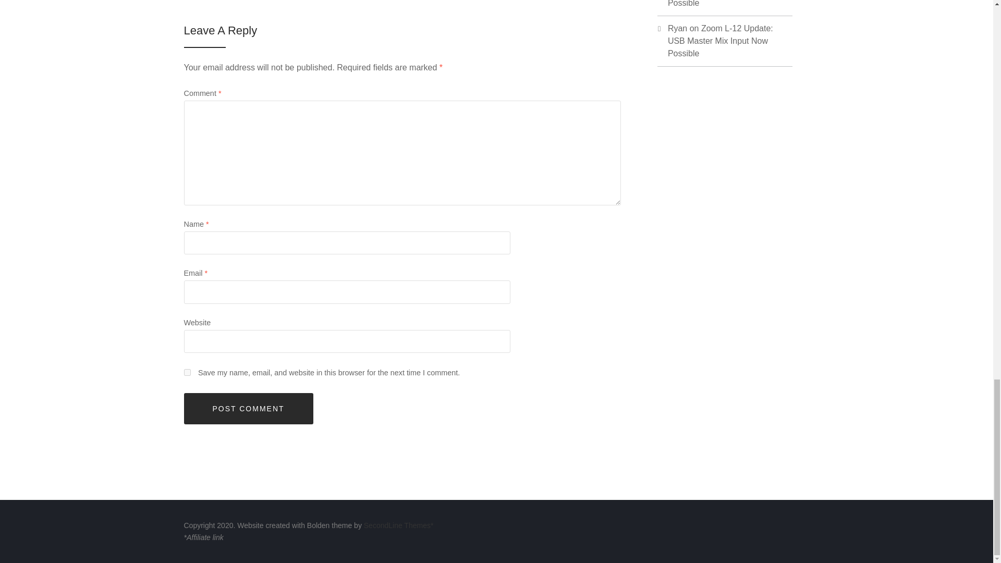 The width and height of the screenshot is (1001, 563). I want to click on yes, so click(187, 372).